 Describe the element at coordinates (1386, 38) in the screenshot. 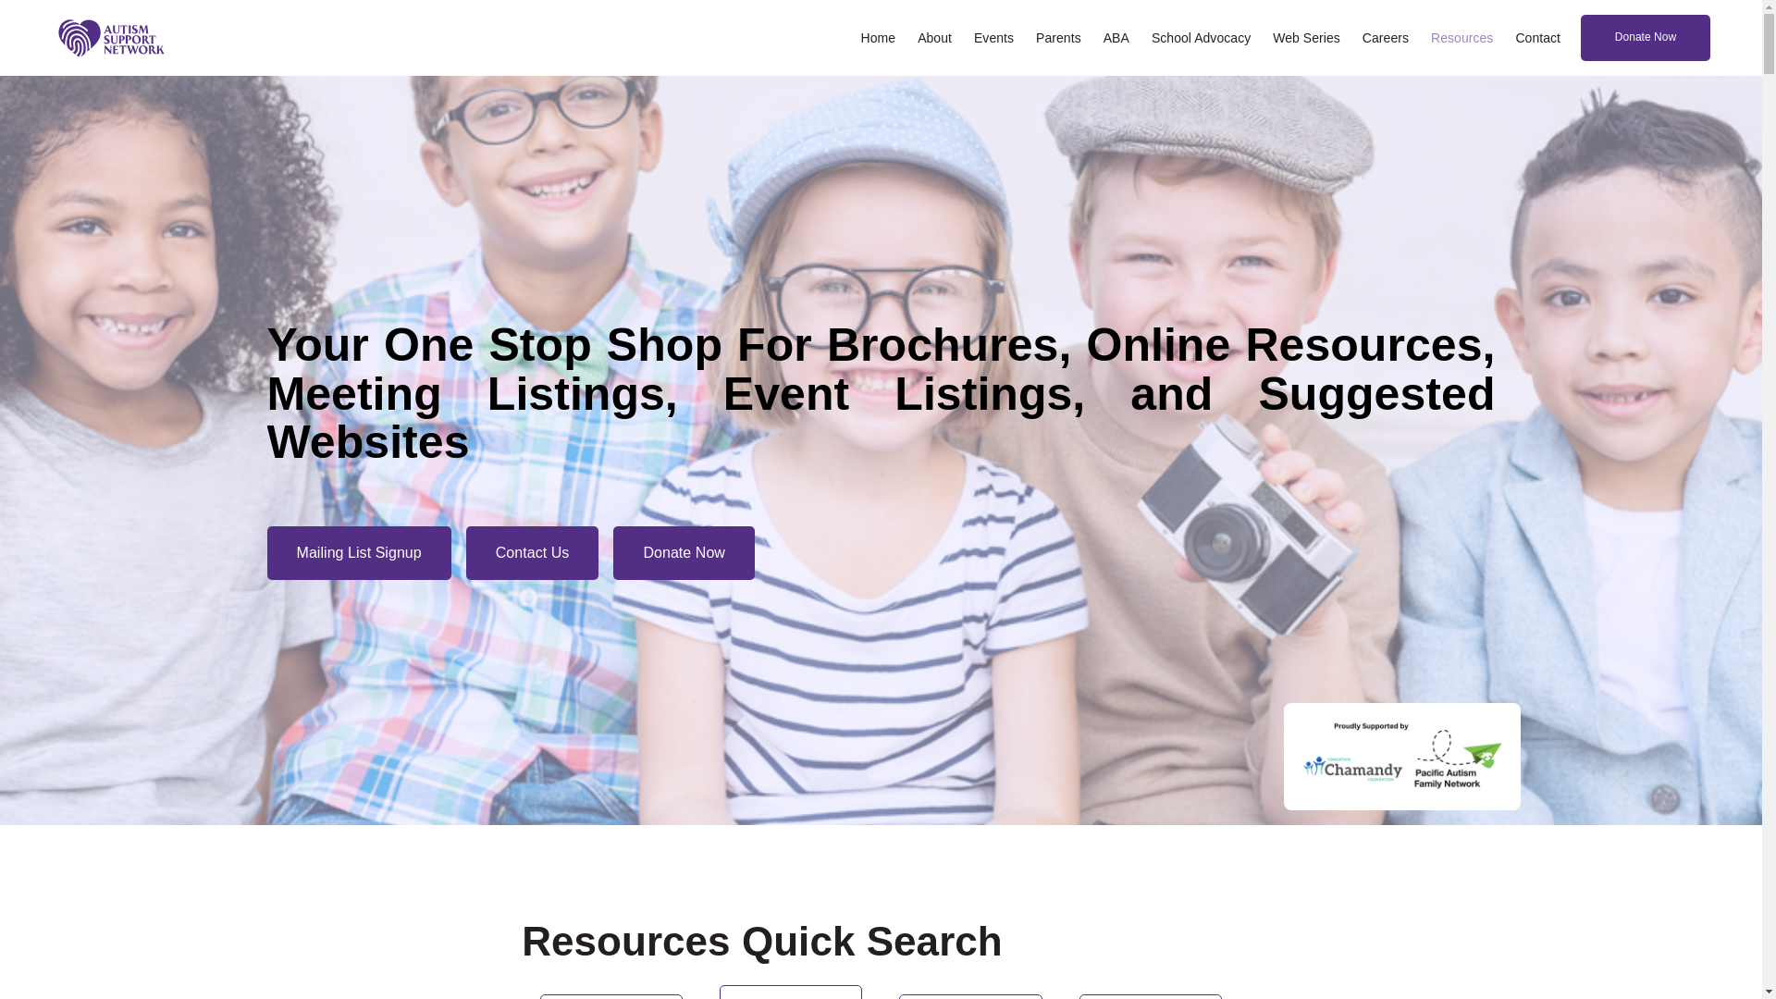

I see `Careers` at that location.